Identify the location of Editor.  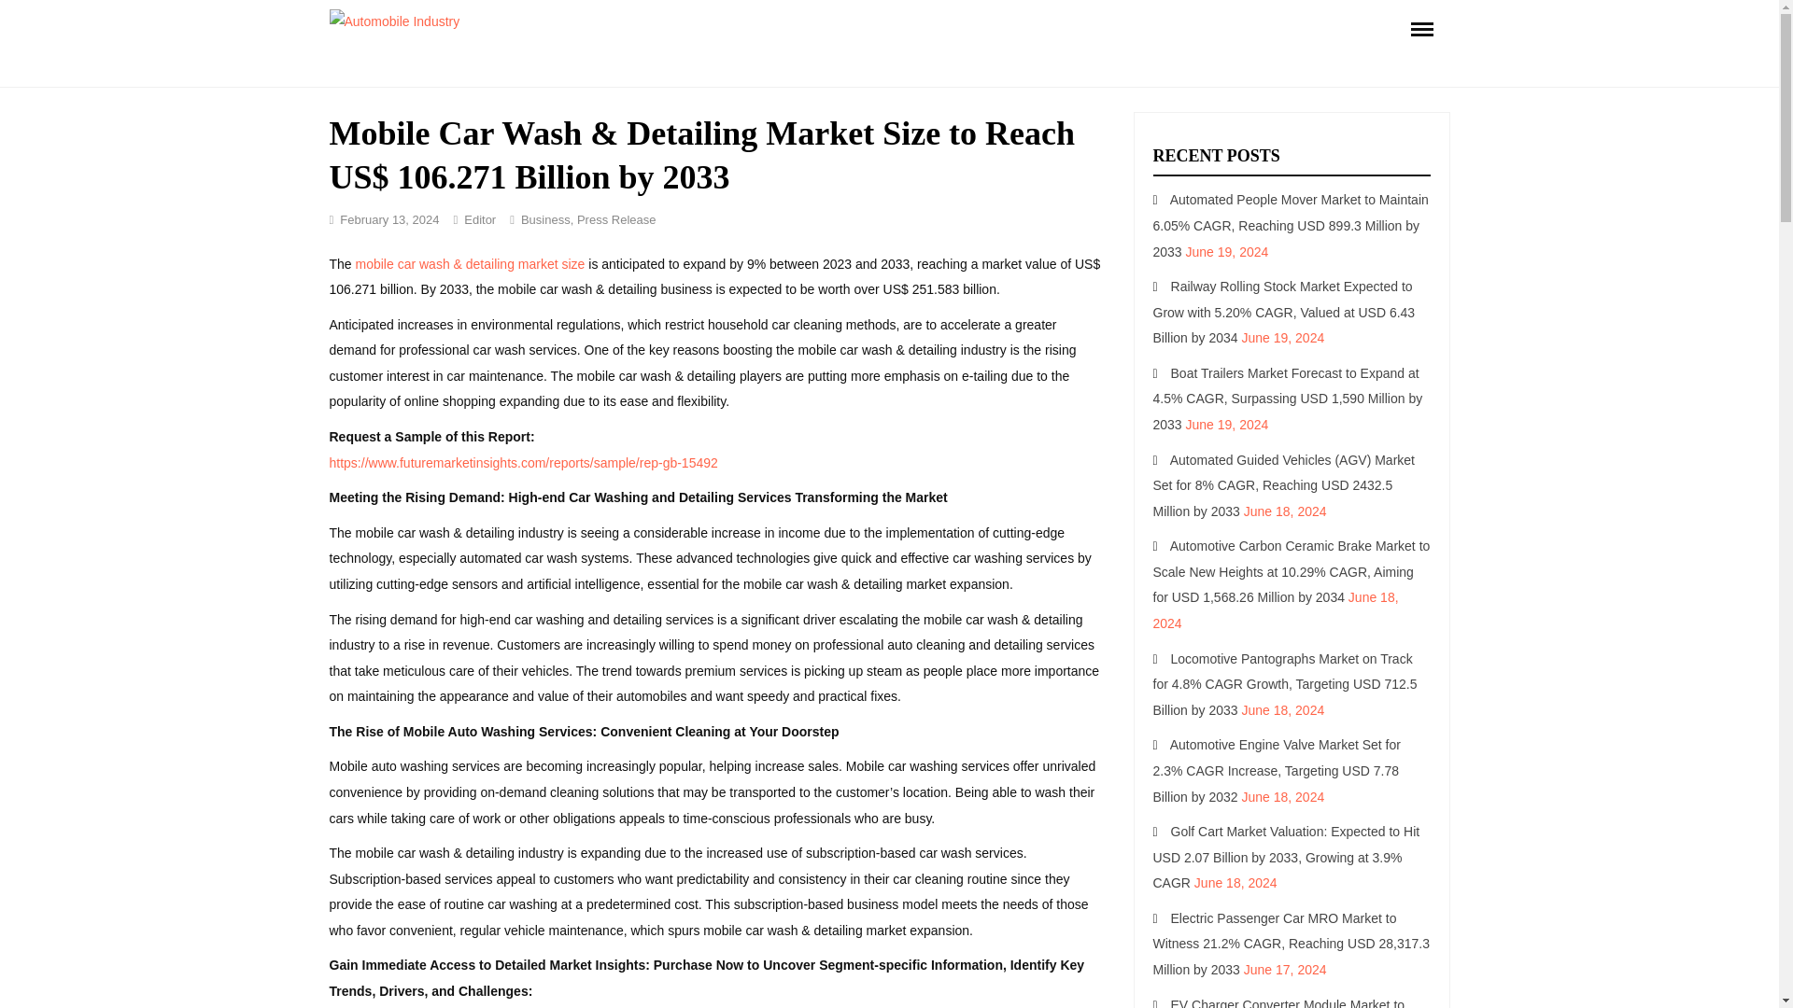
(480, 219).